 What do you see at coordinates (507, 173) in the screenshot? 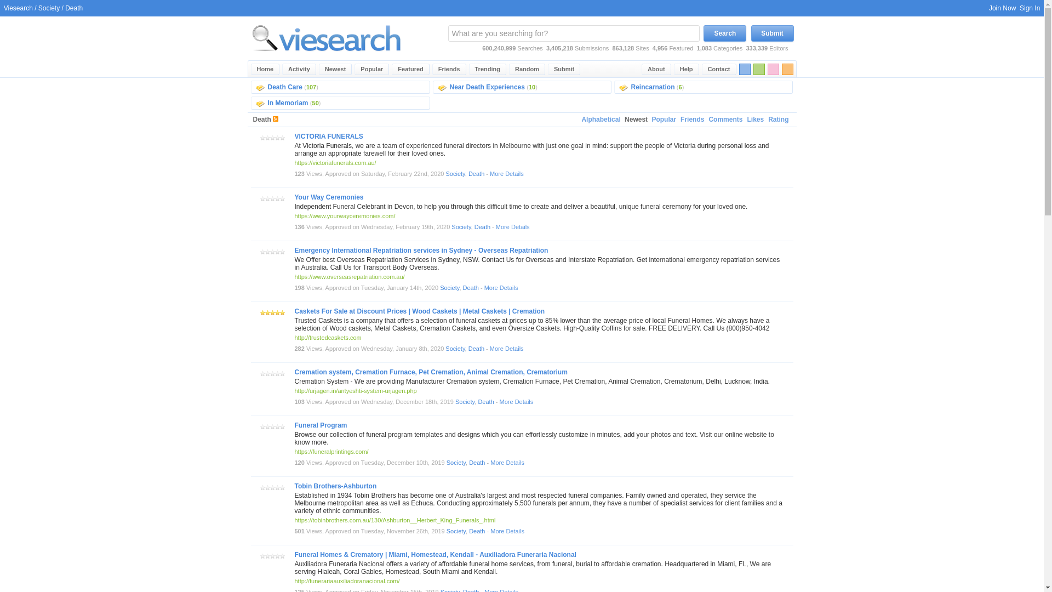
I see `More Details` at bounding box center [507, 173].